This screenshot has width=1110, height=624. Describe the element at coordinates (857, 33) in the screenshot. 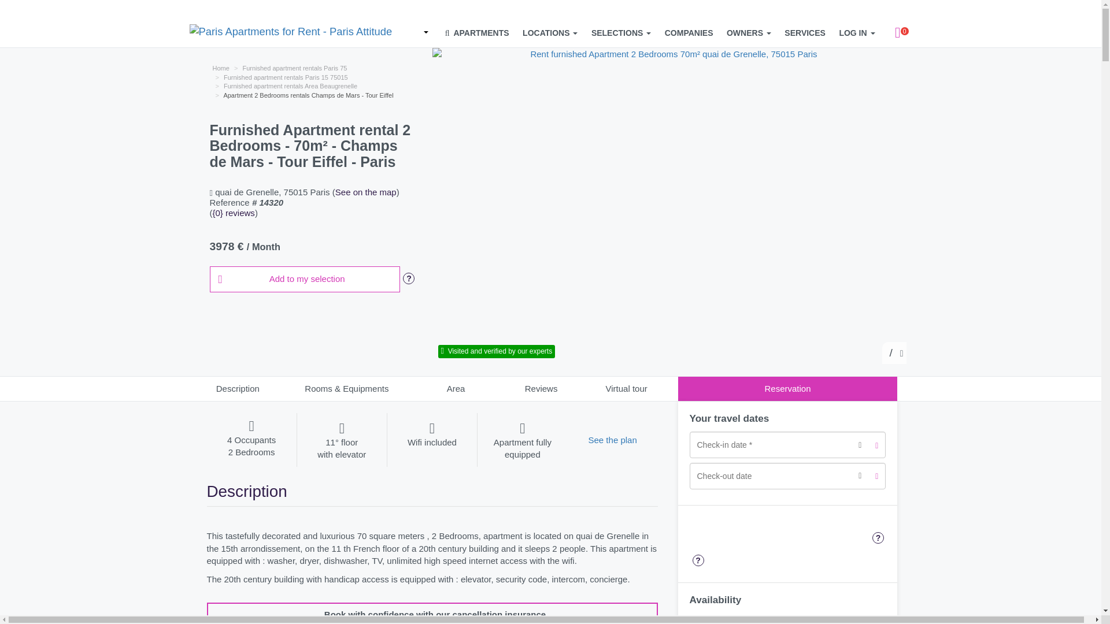

I see `LOG IN` at that location.